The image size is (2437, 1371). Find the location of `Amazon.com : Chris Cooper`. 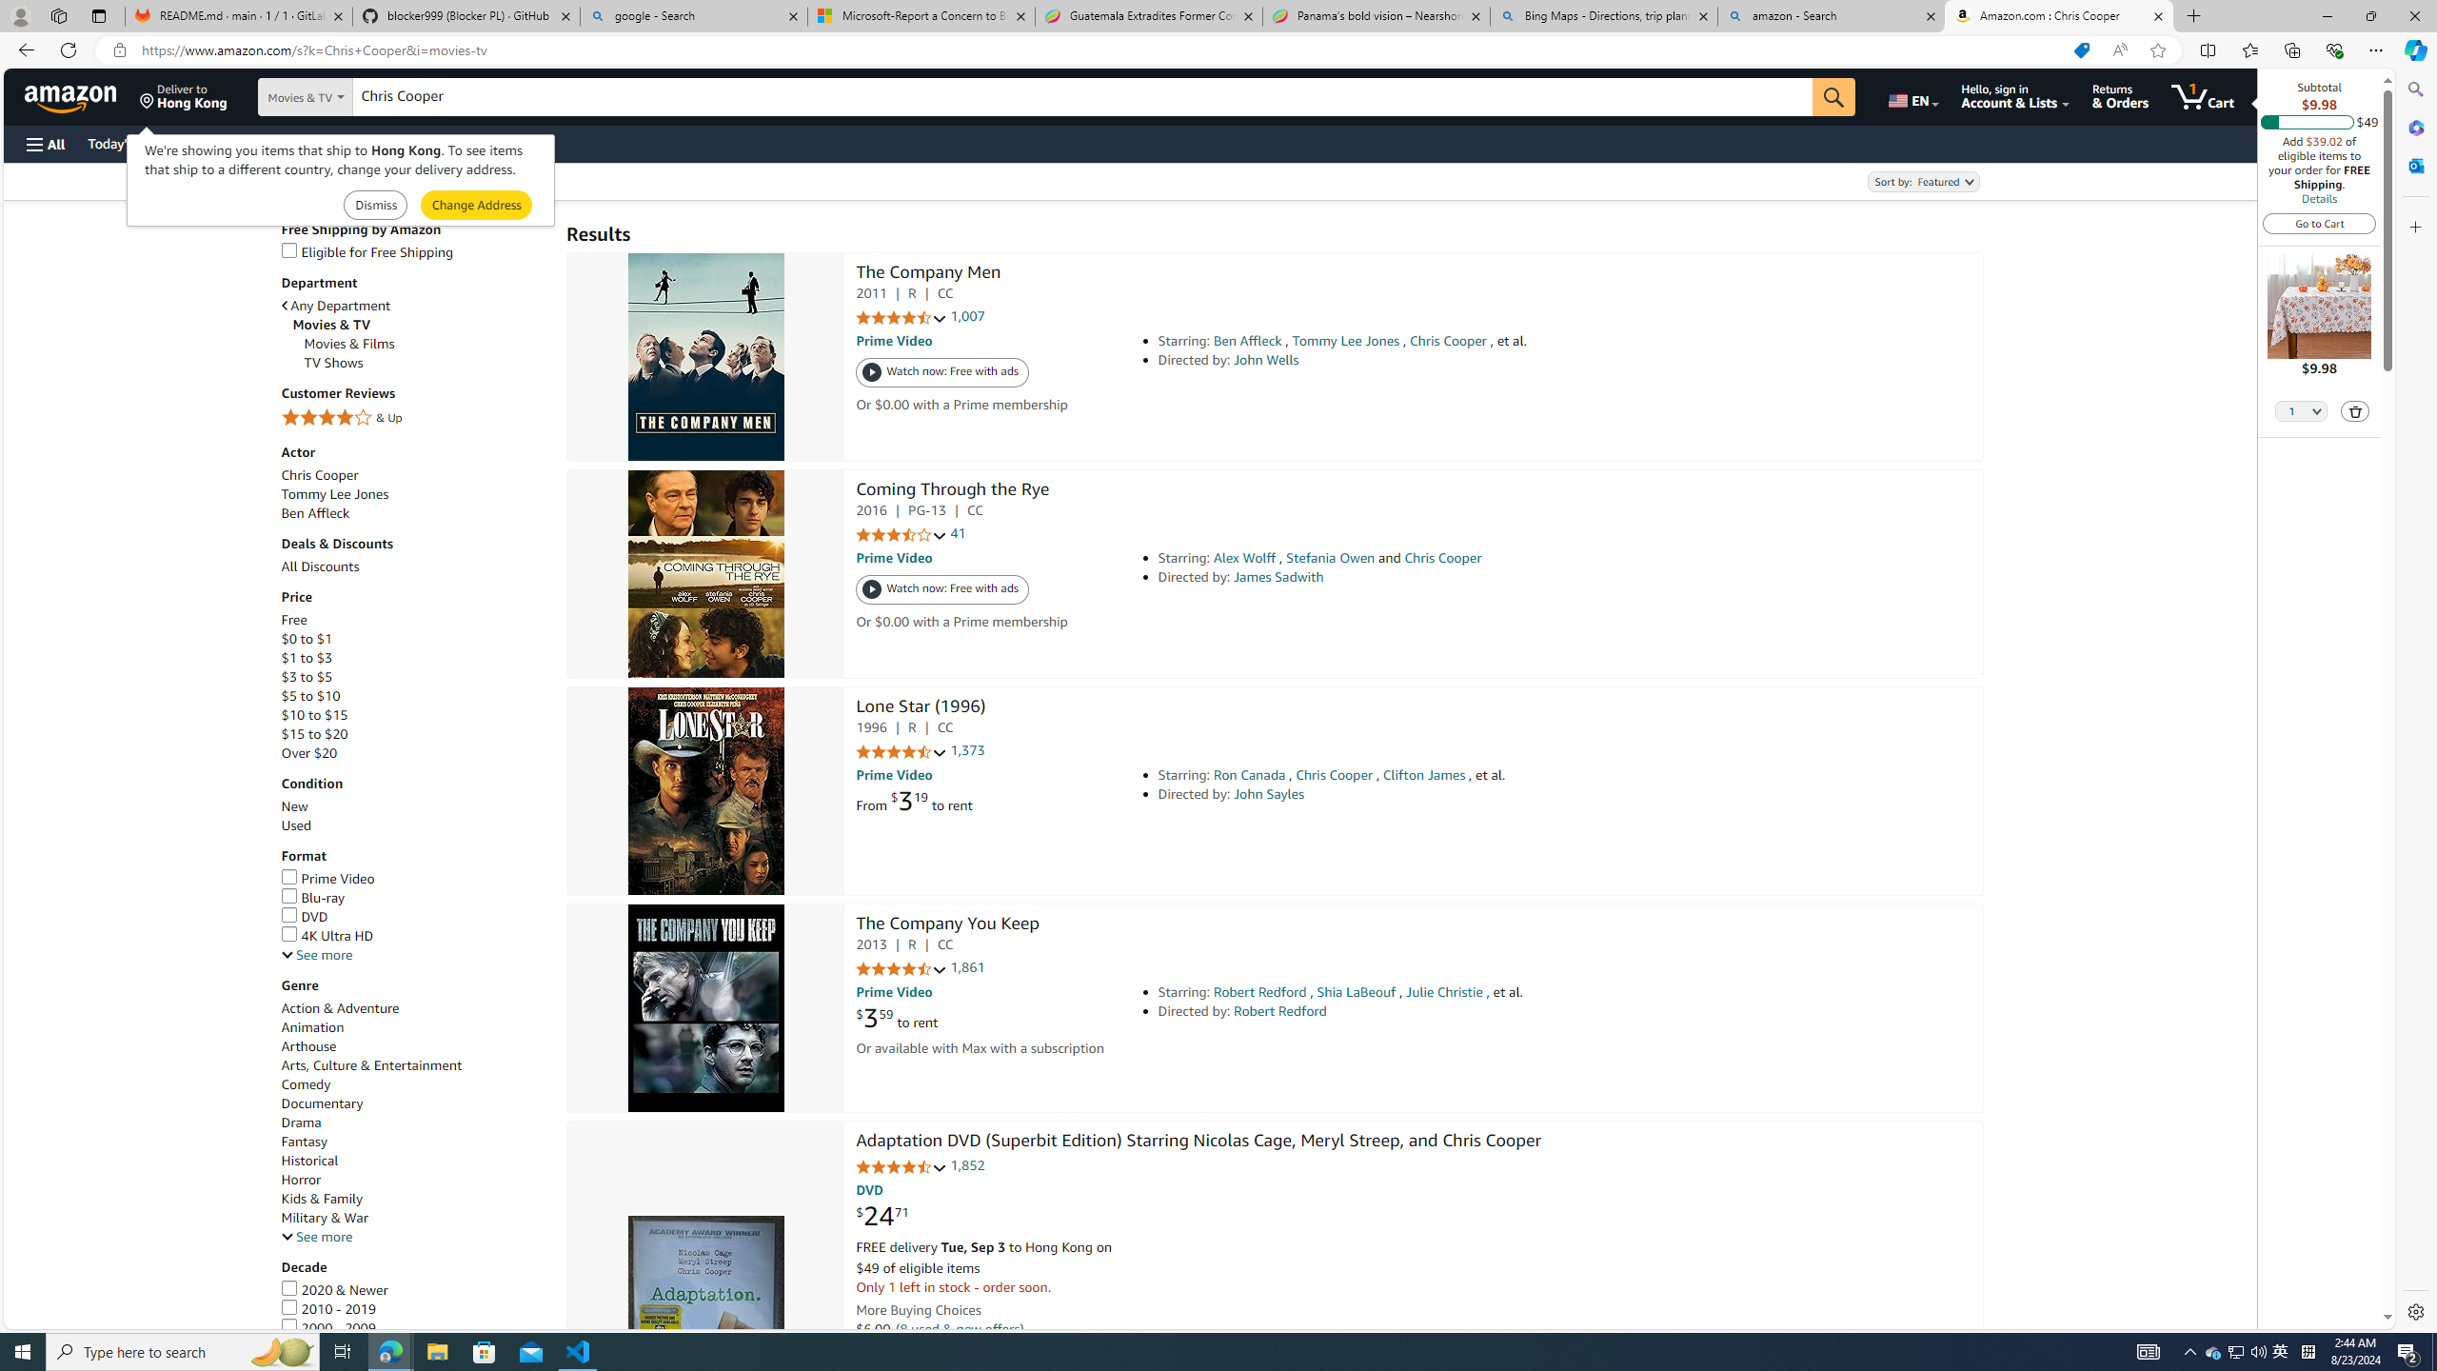

Amazon.com : Chris Cooper is located at coordinates (2059, 16).